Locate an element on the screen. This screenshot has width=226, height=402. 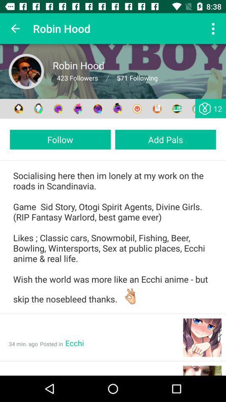
emblem is located at coordinates (98, 109).